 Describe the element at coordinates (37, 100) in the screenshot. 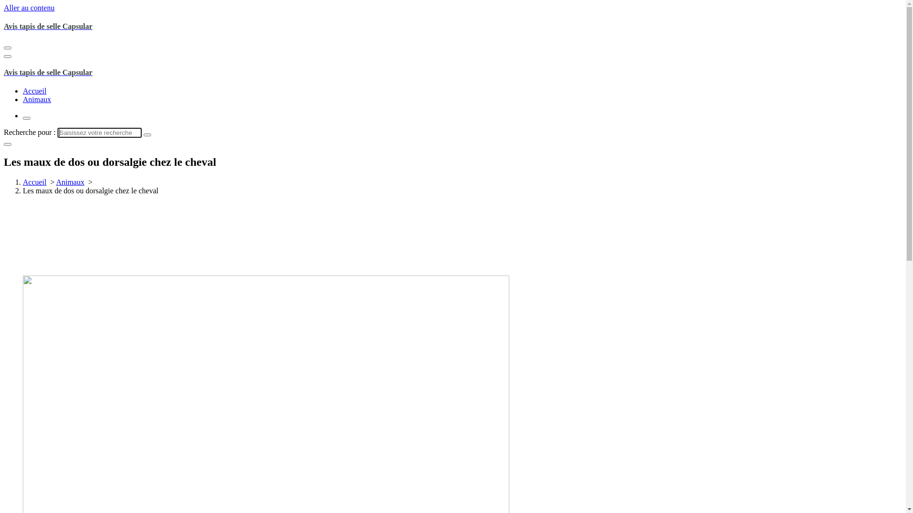

I see `Animaux` at that location.